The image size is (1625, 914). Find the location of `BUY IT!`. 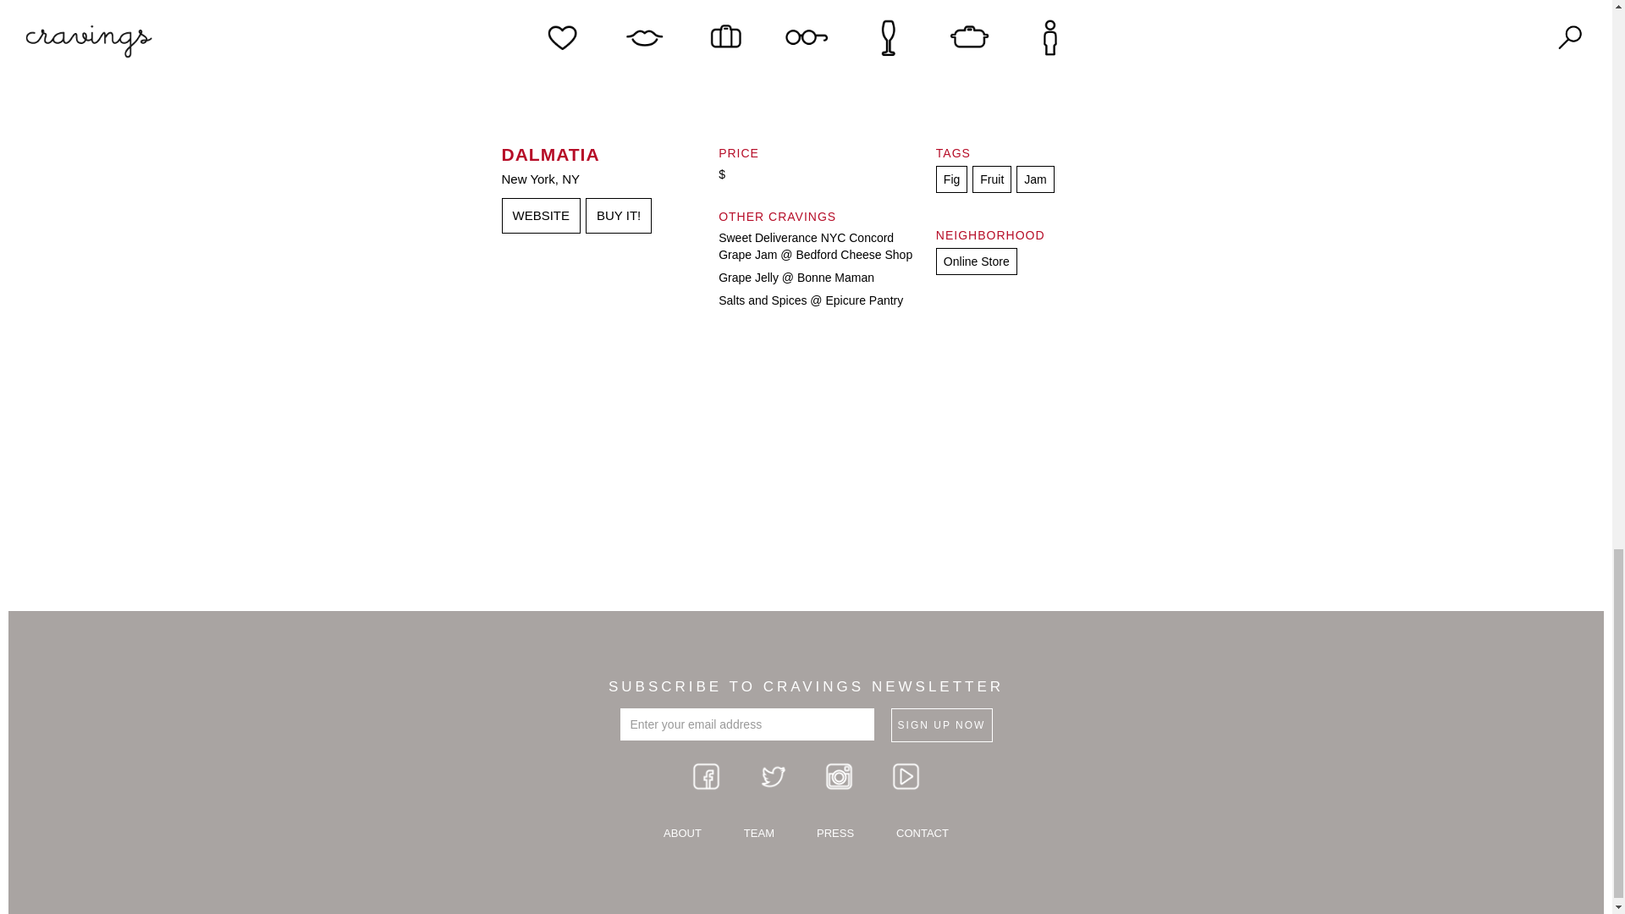

BUY IT! is located at coordinates (618, 216).